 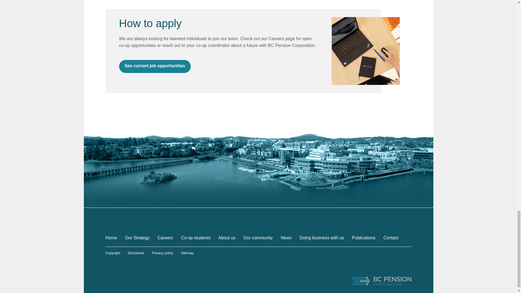 What do you see at coordinates (137, 238) in the screenshot?
I see `Our Strategy` at bounding box center [137, 238].